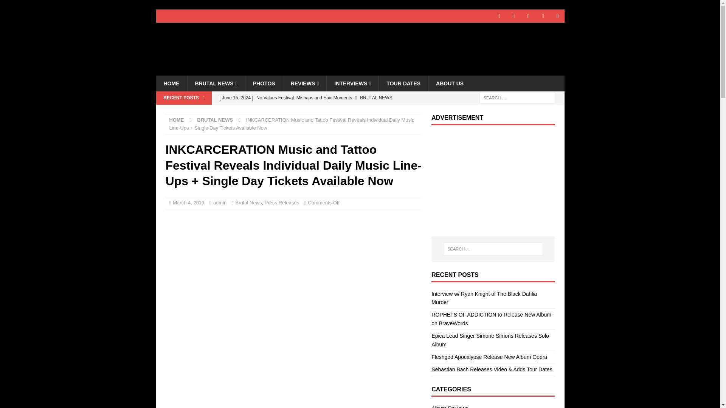 This screenshot has height=408, width=726. I want to click on HOME, so click(177, 120).